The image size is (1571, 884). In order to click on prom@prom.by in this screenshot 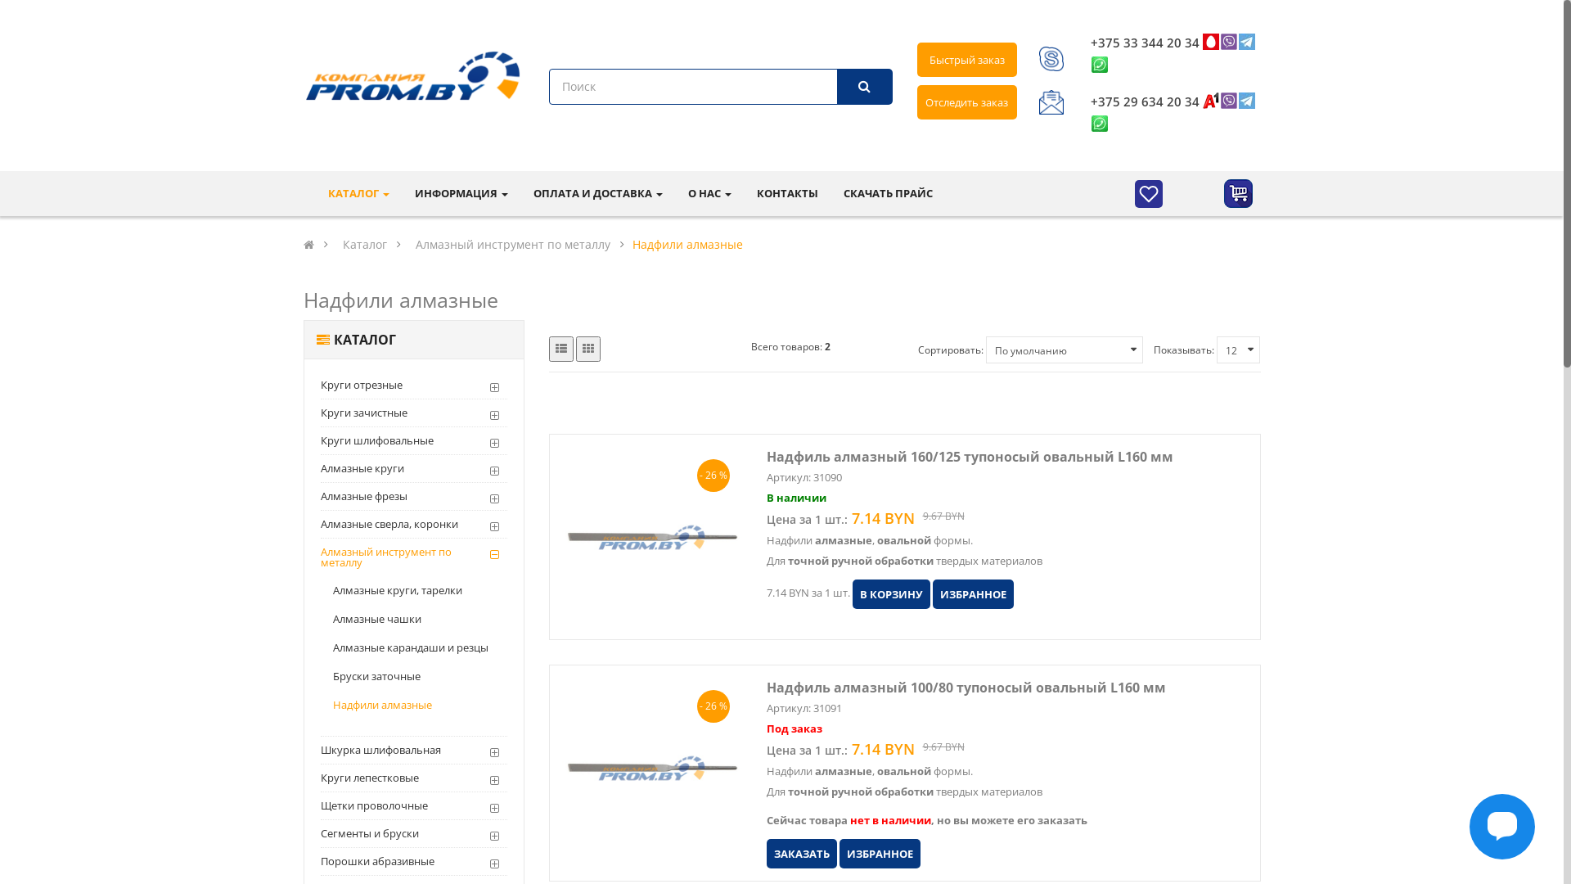, I will do `click(1051, 106)`.